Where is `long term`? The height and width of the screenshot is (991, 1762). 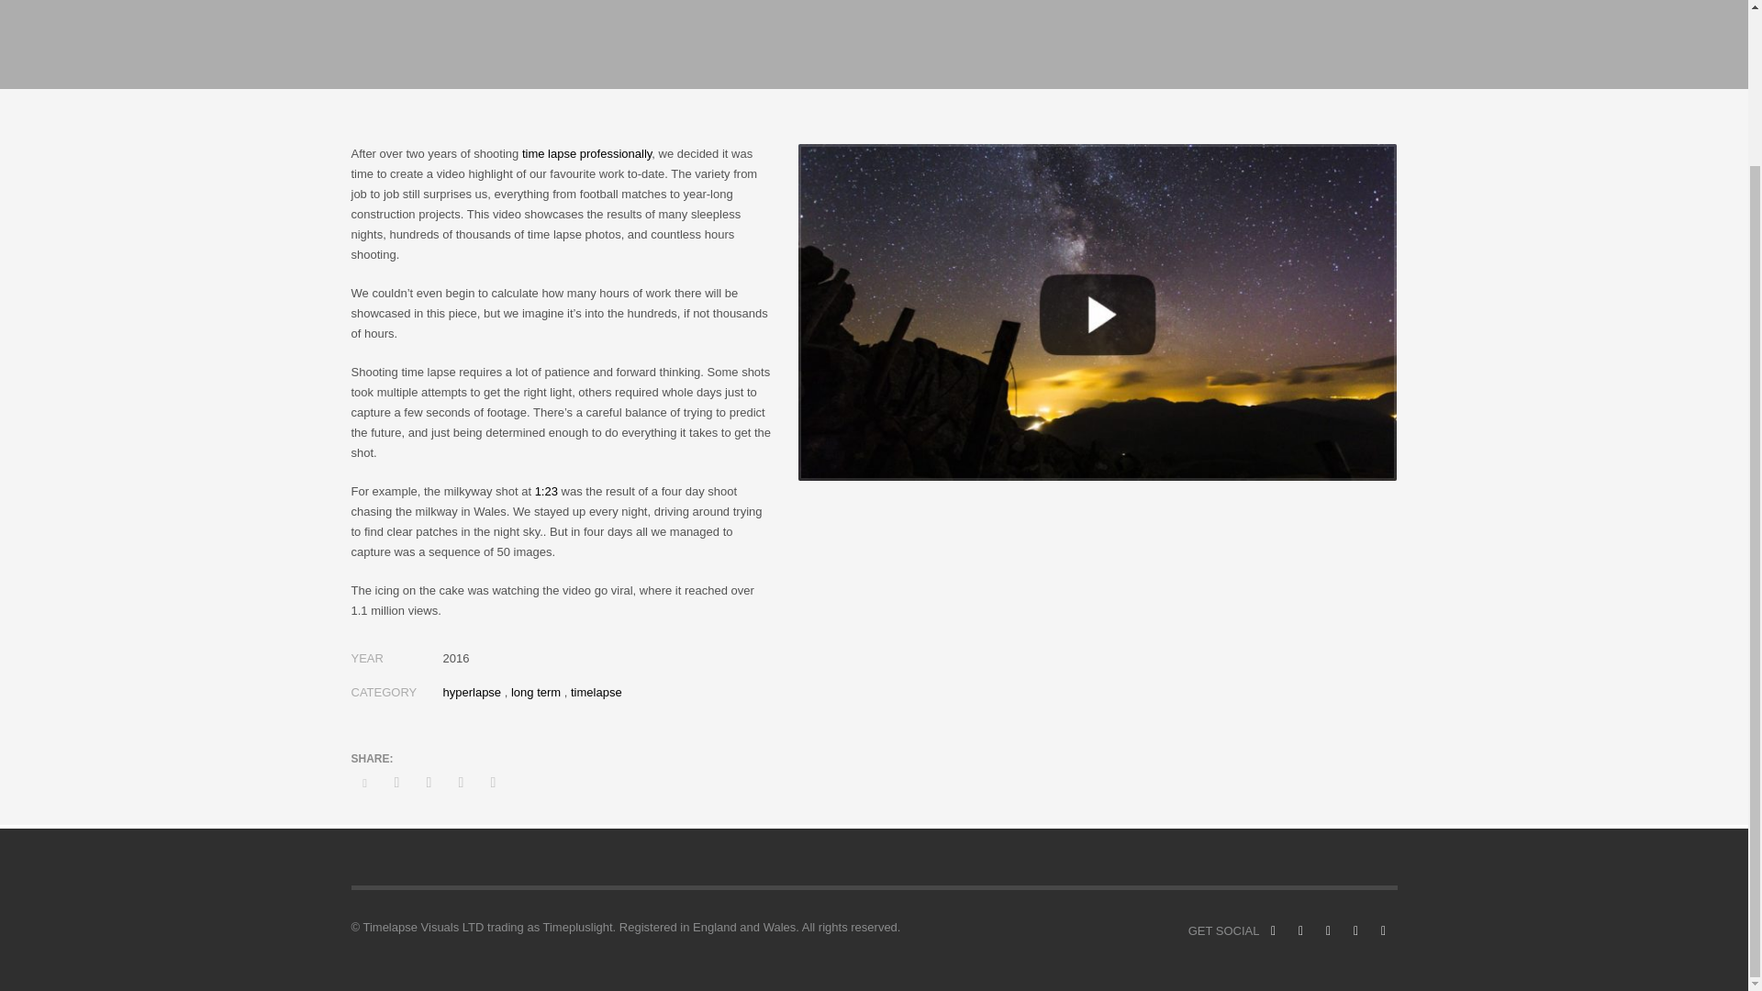 long term is located at coordinates (535, 692).